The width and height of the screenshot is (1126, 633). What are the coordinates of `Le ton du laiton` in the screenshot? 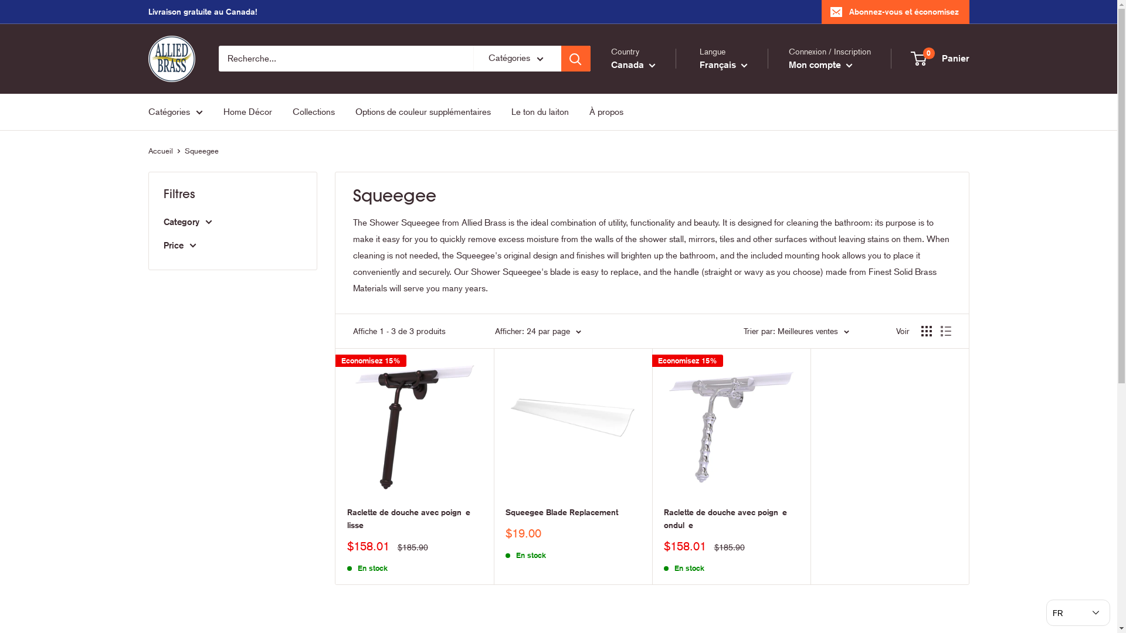 It's located at (540, 112).